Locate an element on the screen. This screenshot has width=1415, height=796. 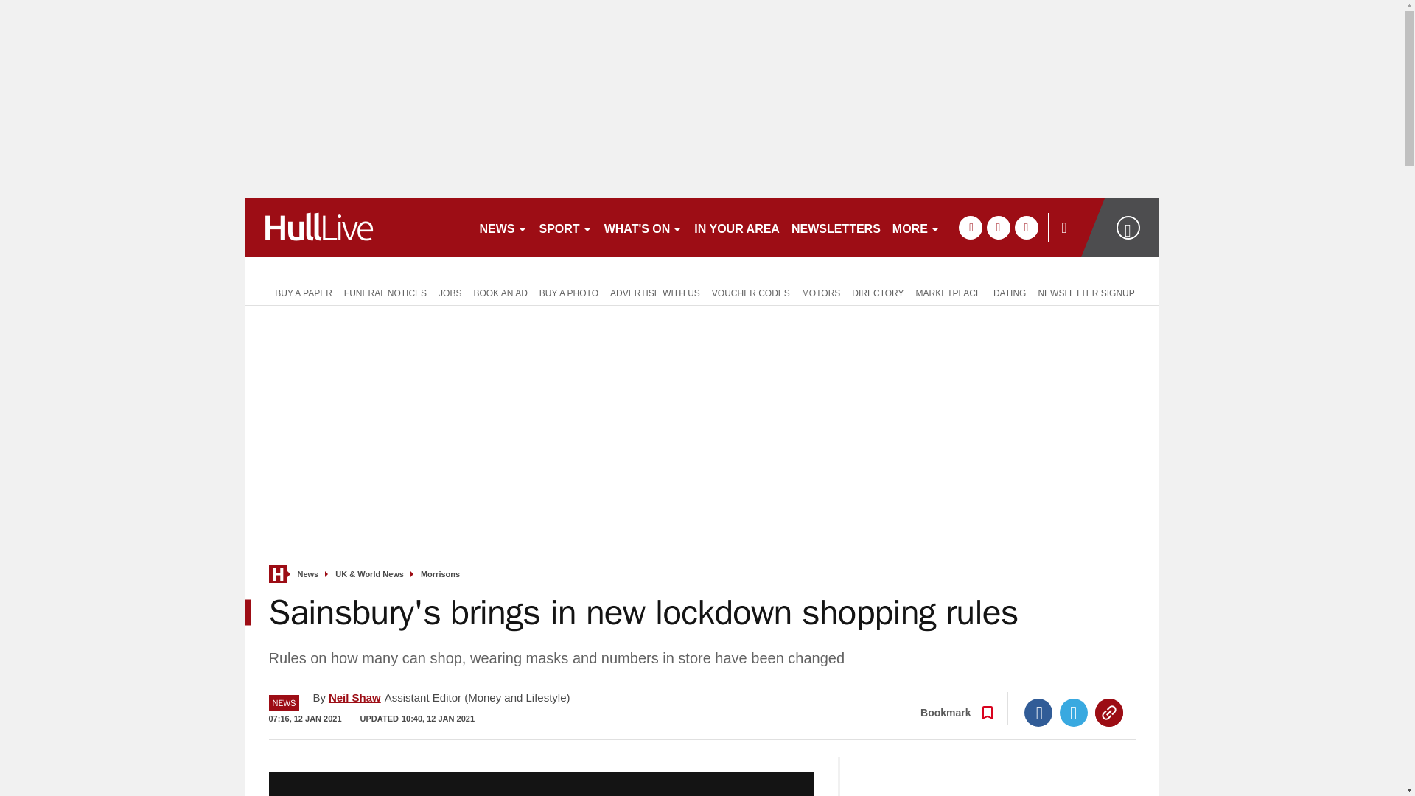
hulldailymail is located at coordinates (355, 227).